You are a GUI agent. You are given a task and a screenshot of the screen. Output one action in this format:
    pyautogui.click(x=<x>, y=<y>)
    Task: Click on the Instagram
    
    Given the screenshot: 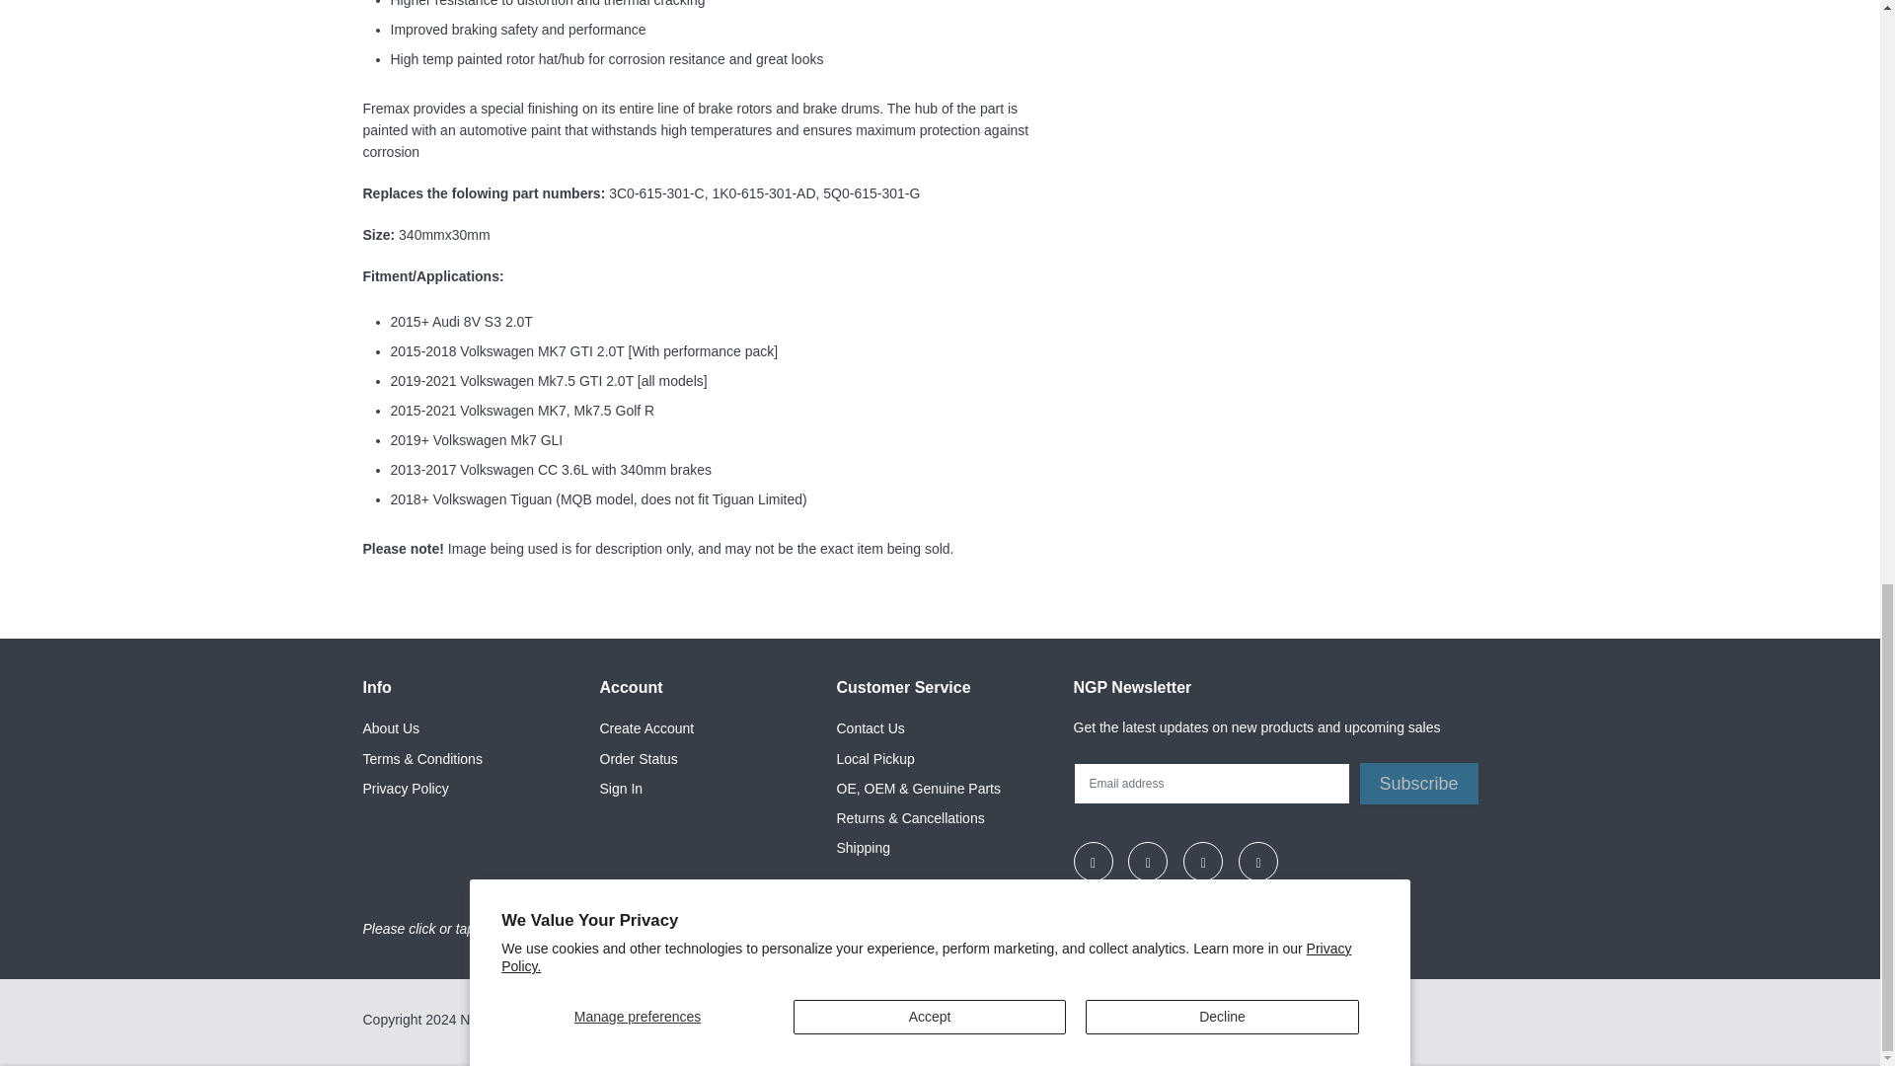 What is the action you would take?
    pyautogui.click(x=1094, y=862)
    